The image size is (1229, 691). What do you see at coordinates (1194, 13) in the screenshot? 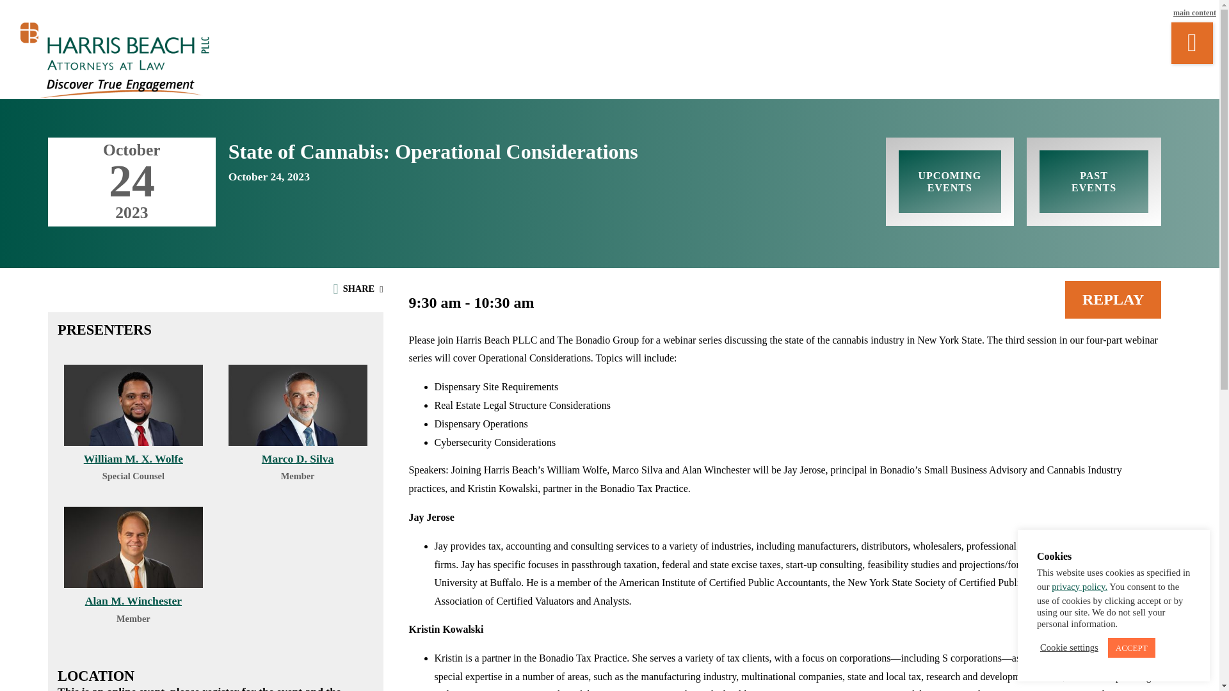
I see `main content` at bounding box center [1194, 13].